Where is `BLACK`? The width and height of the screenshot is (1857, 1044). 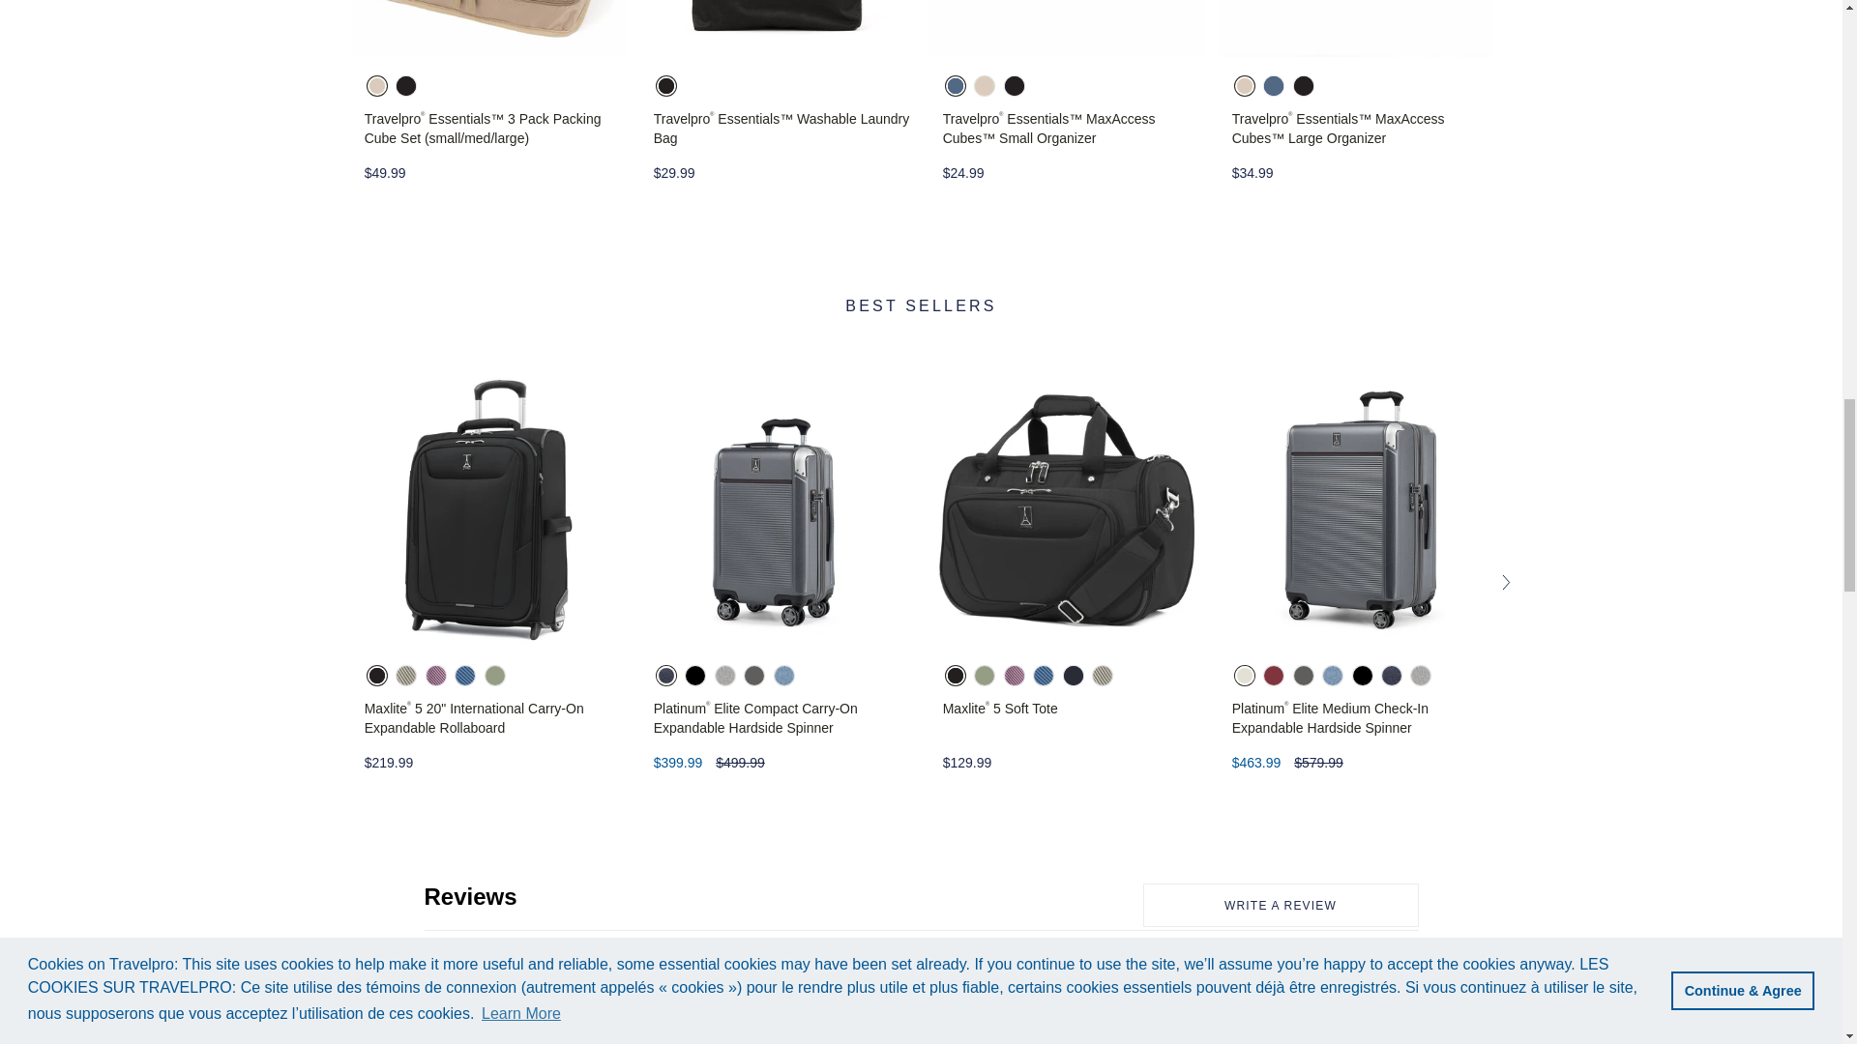
BLACK is located at coordinates (1304, 85).